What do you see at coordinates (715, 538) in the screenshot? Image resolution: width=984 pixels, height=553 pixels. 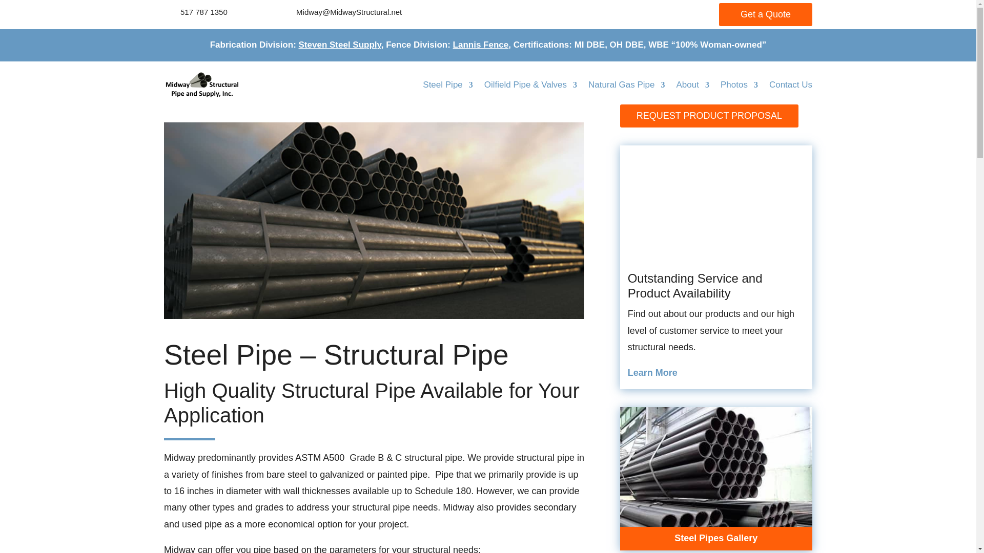 I see `Steel Pipes Gallery` at bounding box center [715, 538].